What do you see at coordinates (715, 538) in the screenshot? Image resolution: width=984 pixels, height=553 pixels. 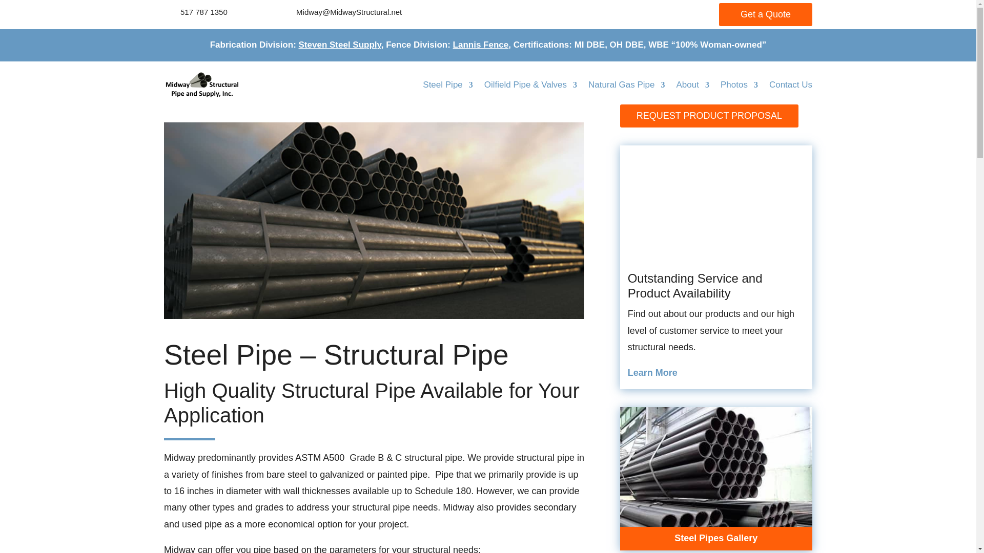 I see `Steel Pipes Gallery` at bounding box center [715, 538].